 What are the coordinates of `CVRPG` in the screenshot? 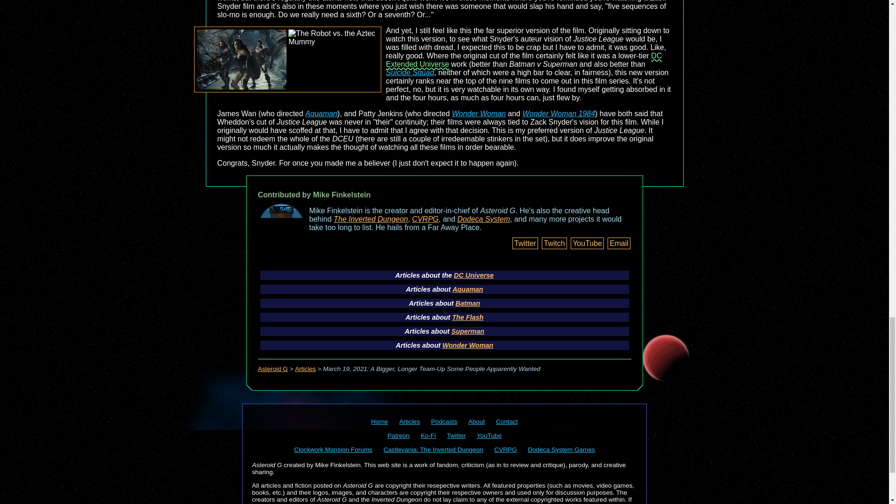 It's located at (505, 449).